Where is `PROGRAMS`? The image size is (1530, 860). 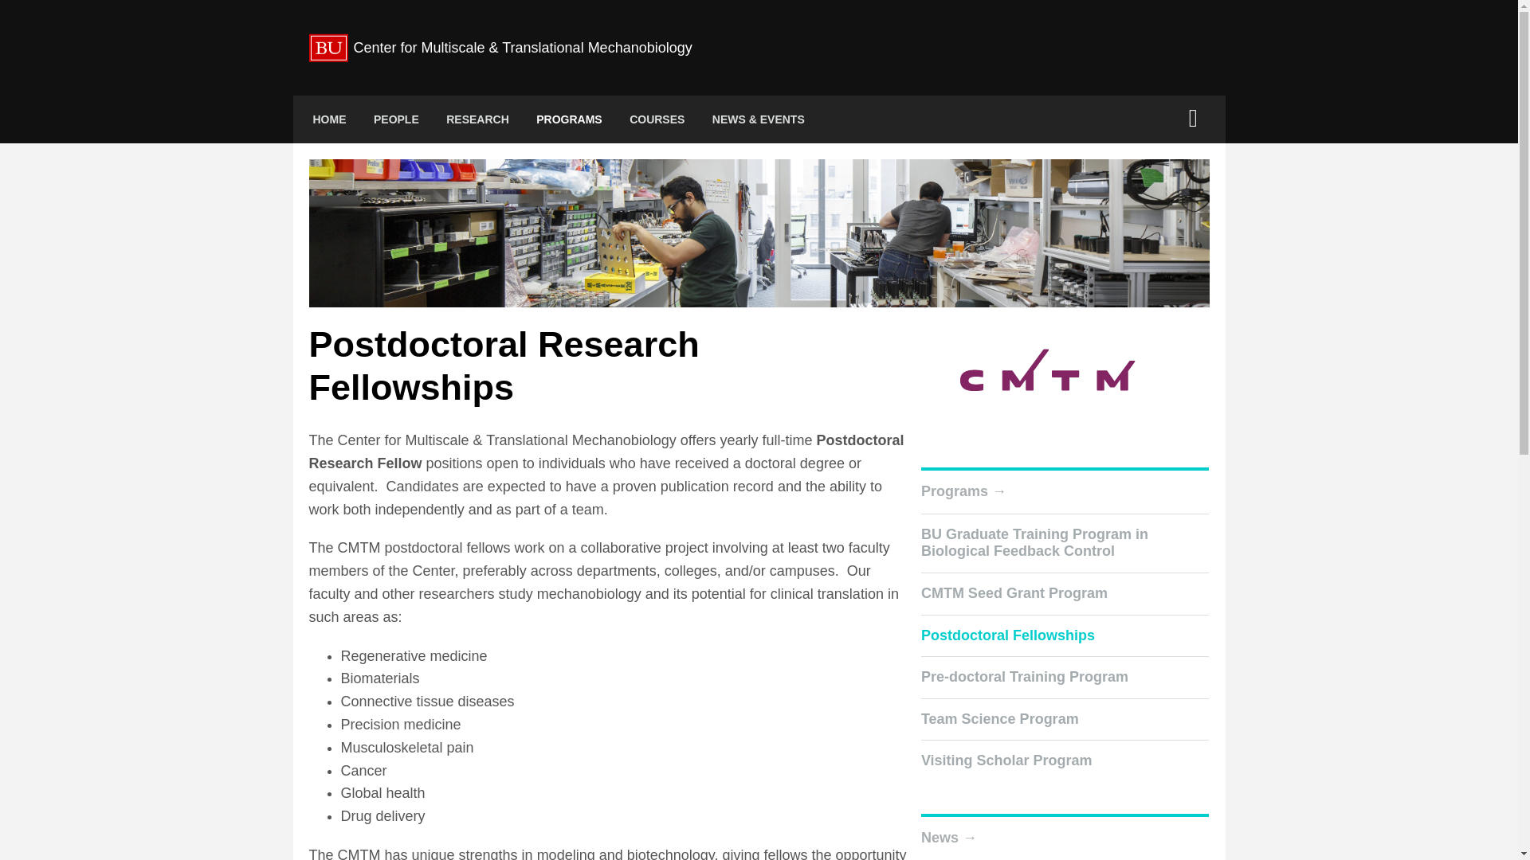 PROGRAMS is located at coordinates (569, 119).